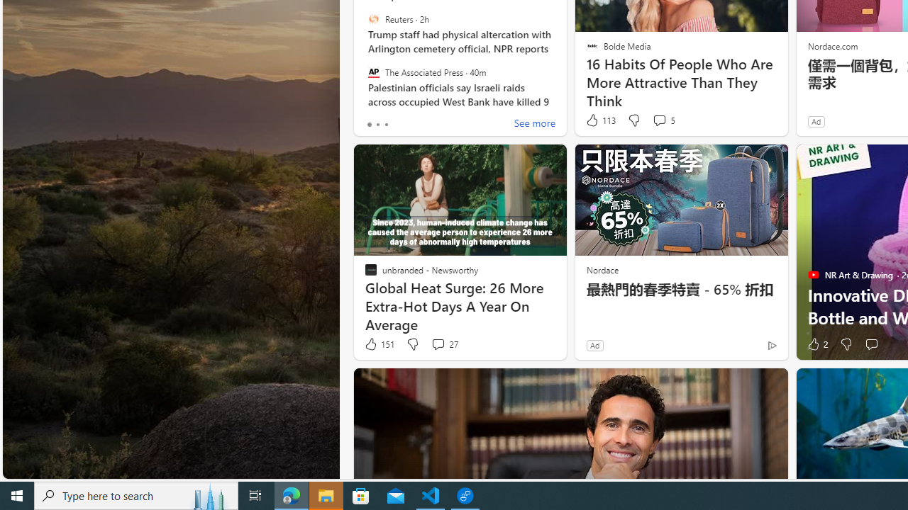 The width and height of the screenshot is (908, 510). I want to click on View comments 27 Comment, so click(438, 344).